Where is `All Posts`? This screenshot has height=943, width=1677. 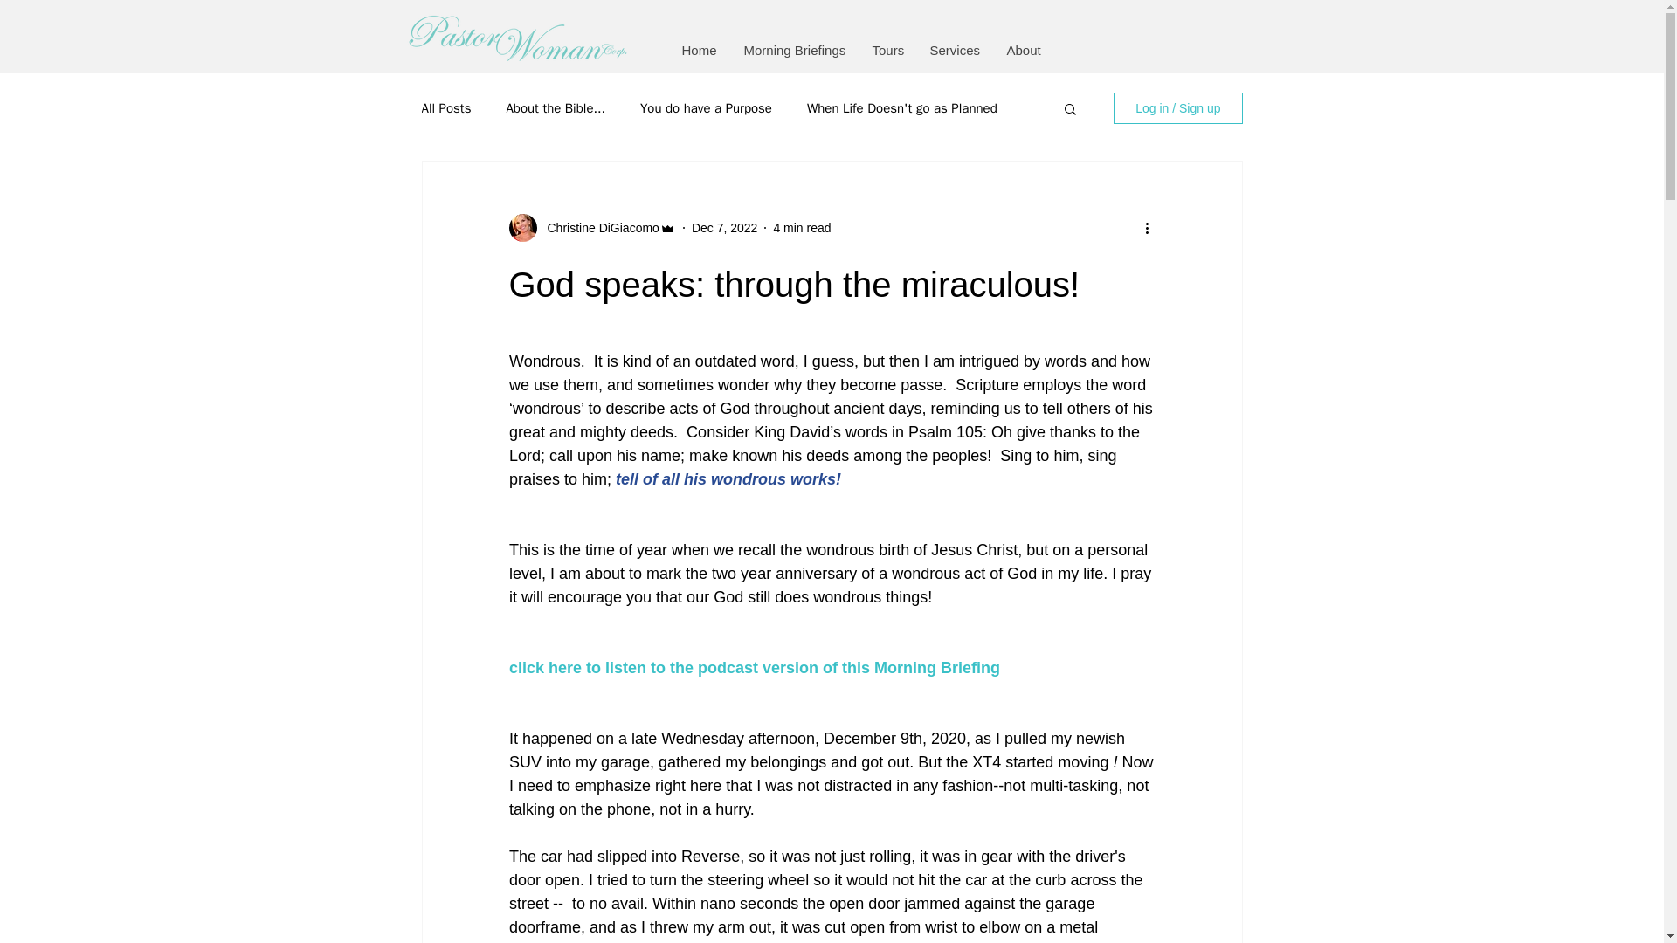 All Posts is located at coordinates (445, 107).